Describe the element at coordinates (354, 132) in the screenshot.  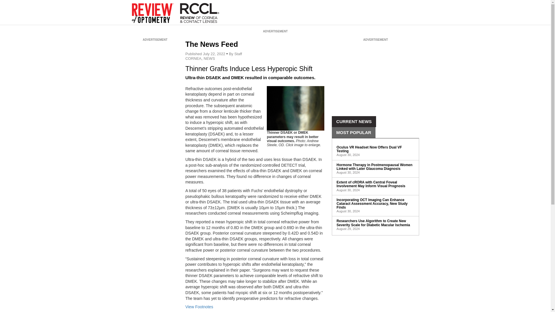
I see `MOST POPULAR` at that location.